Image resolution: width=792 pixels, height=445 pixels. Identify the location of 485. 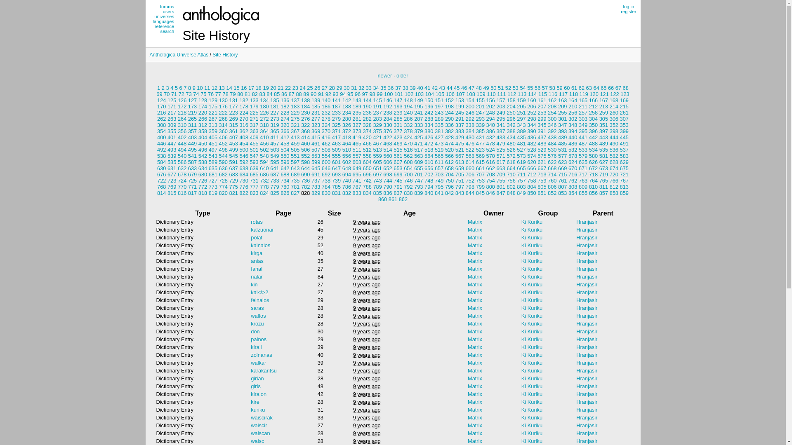
(563, 143).